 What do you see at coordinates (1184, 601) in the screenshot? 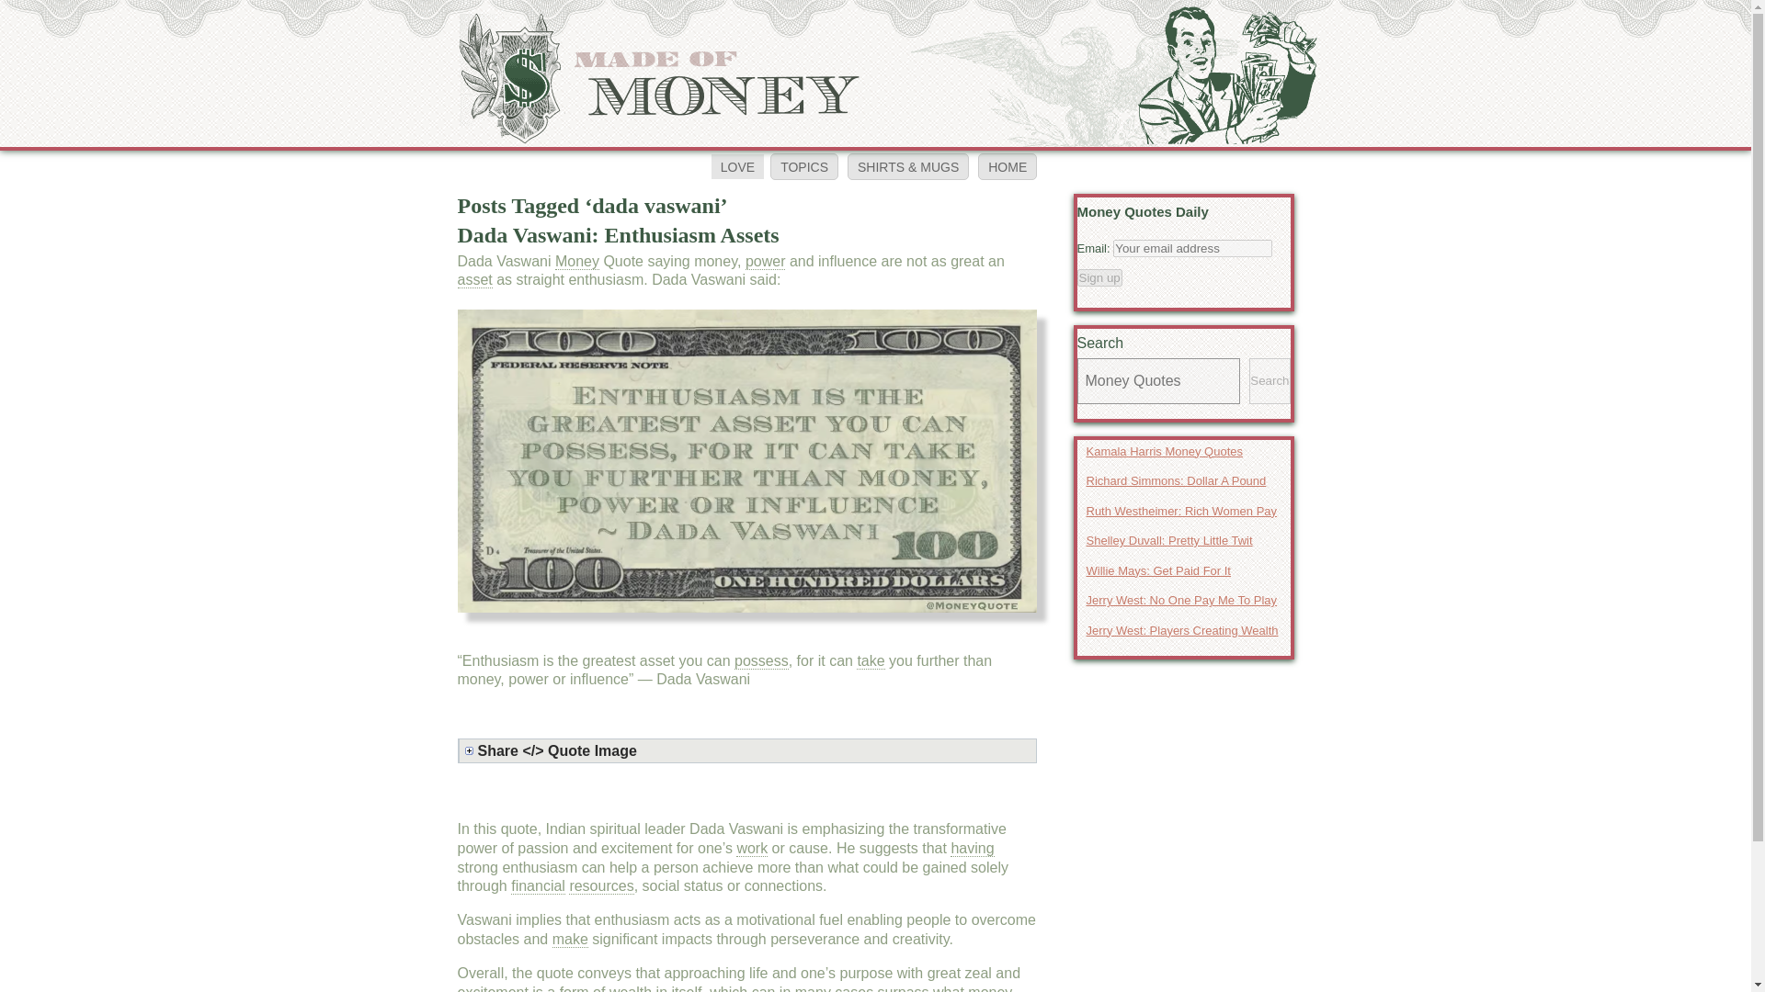
I see `Jerry West: No One Pay Me To Play` at bounding box center [1184, 601].